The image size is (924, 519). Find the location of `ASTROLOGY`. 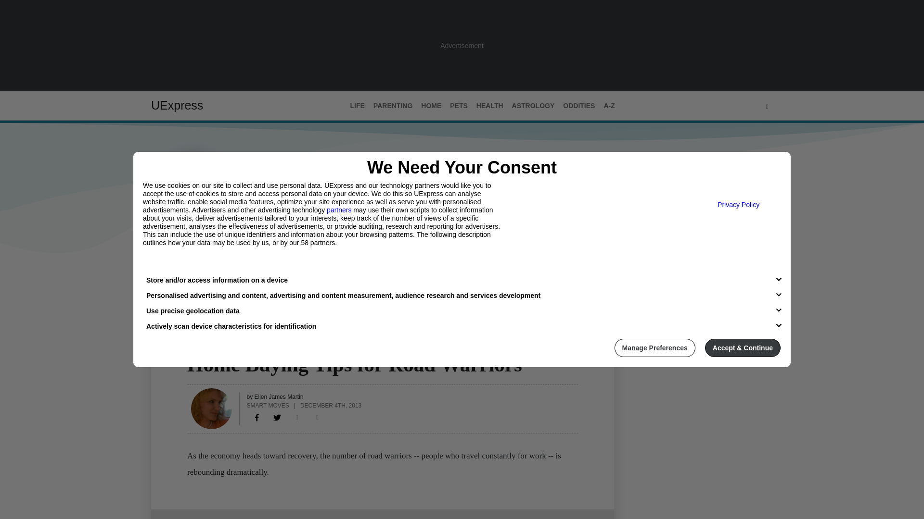

ASTROLOGY is located at coordinates (533, 106).